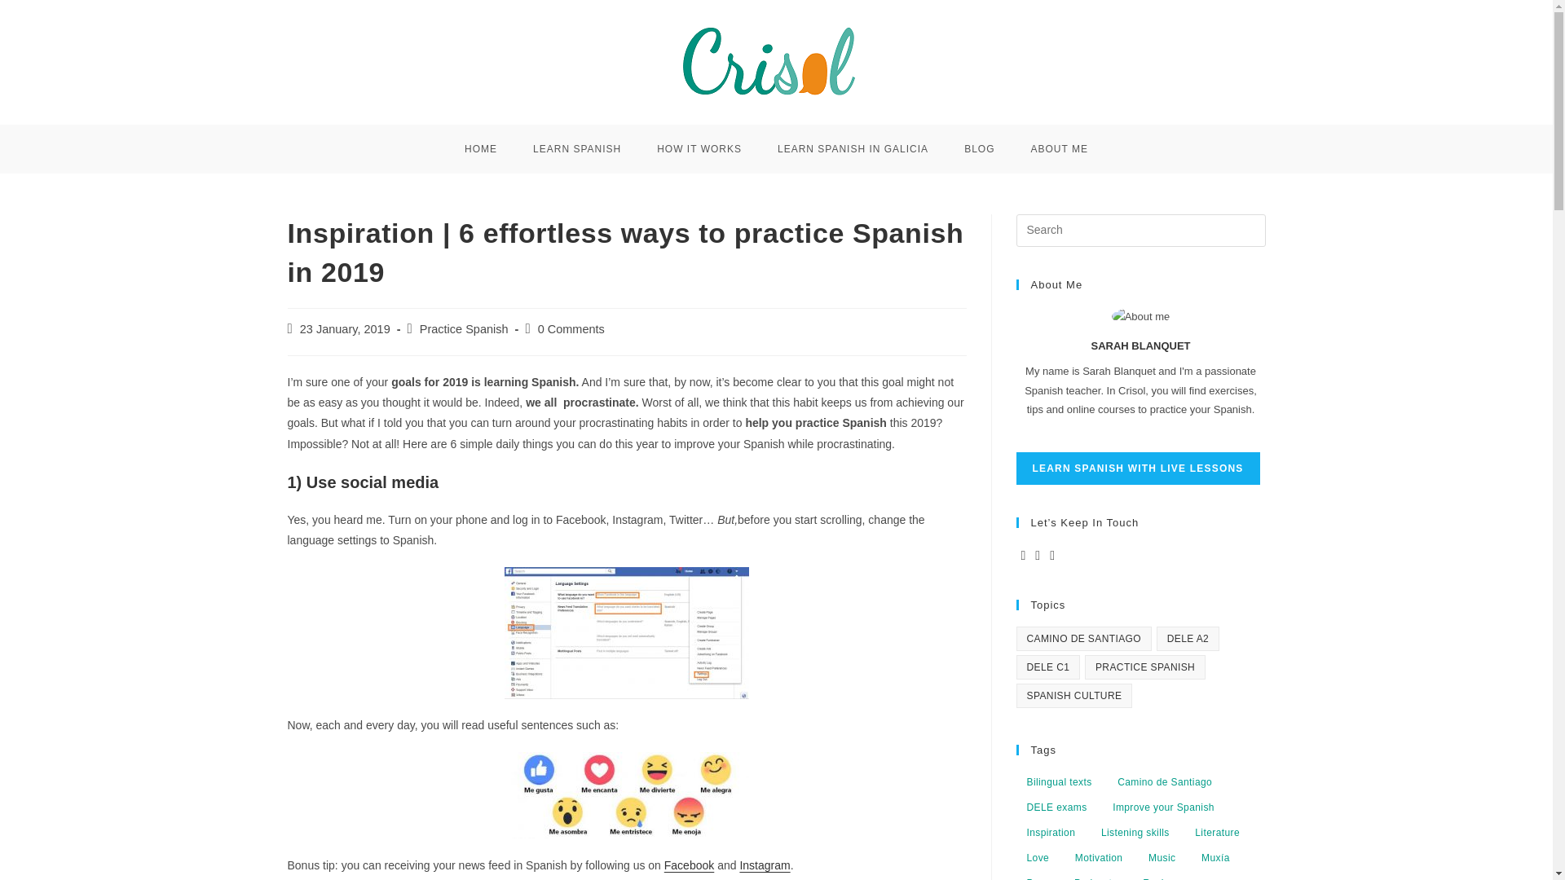 This screenshot has width=1565, height=880. Describe the element at coordinates (576, 148) in the screenshot. I see `LEARN SPANISH` at that location.